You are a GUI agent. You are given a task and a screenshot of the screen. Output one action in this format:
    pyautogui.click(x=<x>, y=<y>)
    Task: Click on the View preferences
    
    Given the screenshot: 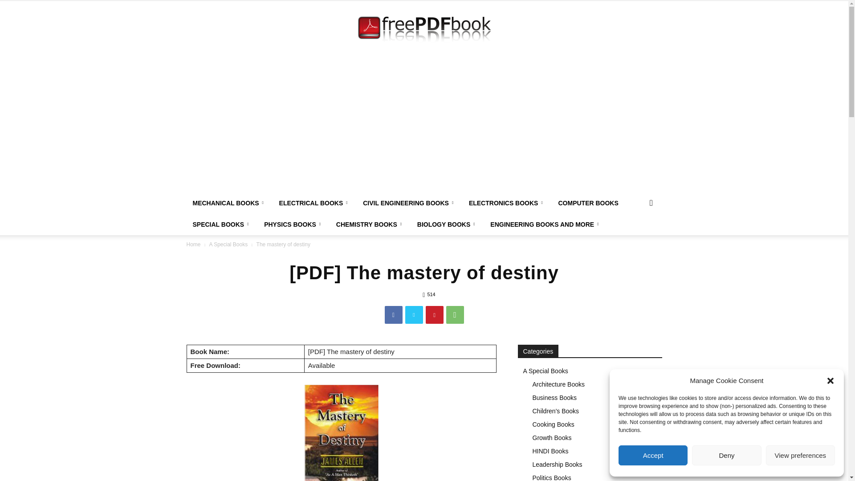 What is the action you would take?
    pyautogui.click(x=801, y=455)
    